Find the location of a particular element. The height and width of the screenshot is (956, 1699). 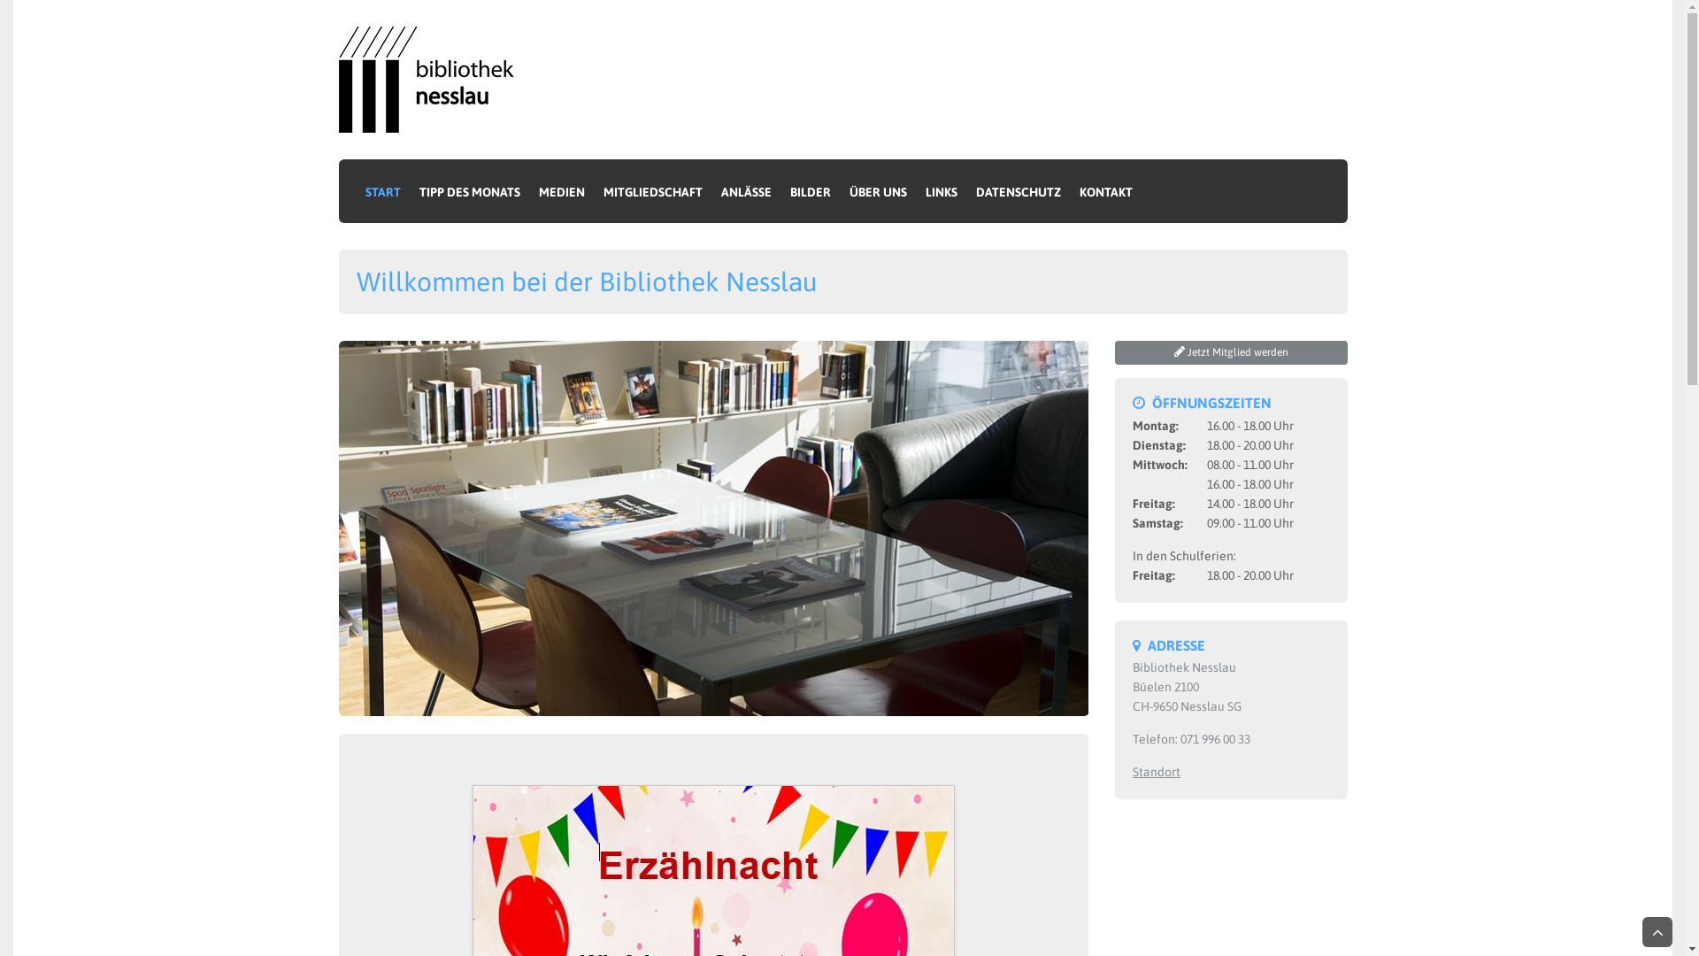

Standort is located at coordinates (1157, 772).